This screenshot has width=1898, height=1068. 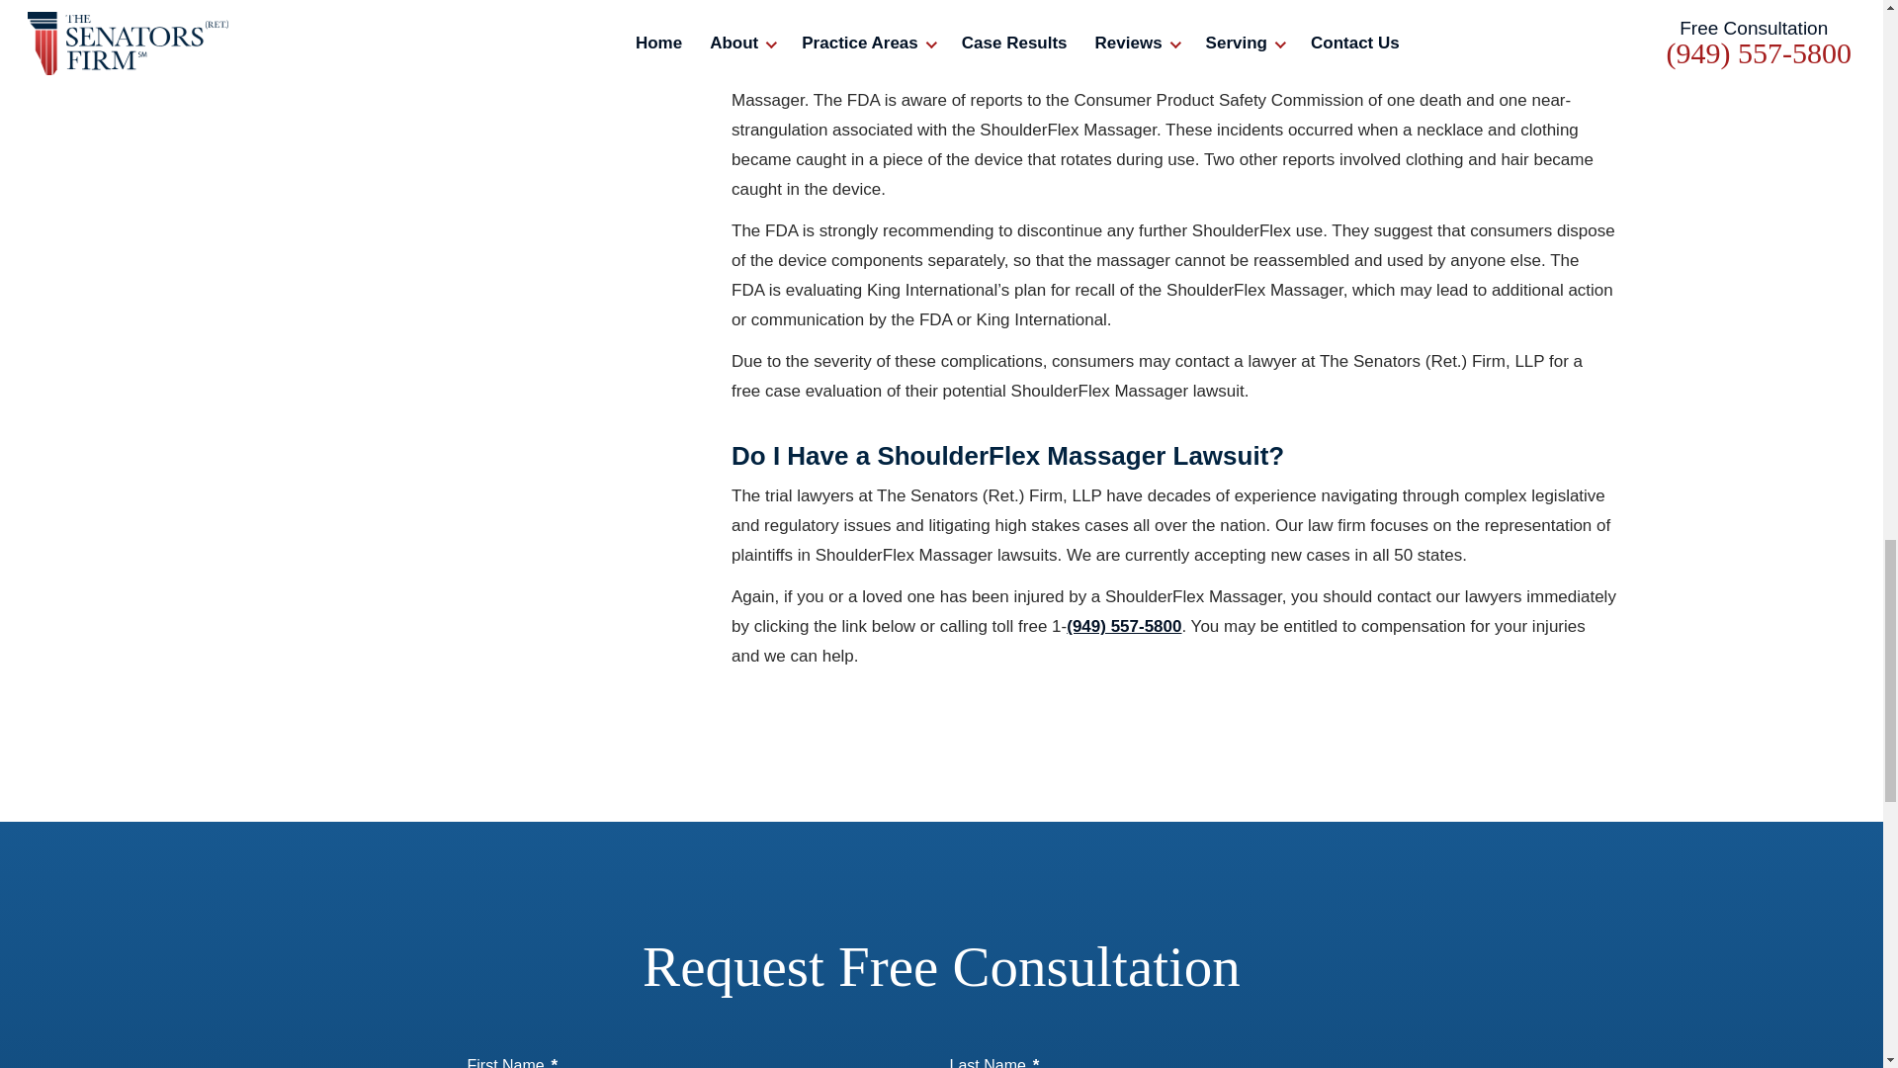 I want to click on FDA warning, so click(x=886, y=29).